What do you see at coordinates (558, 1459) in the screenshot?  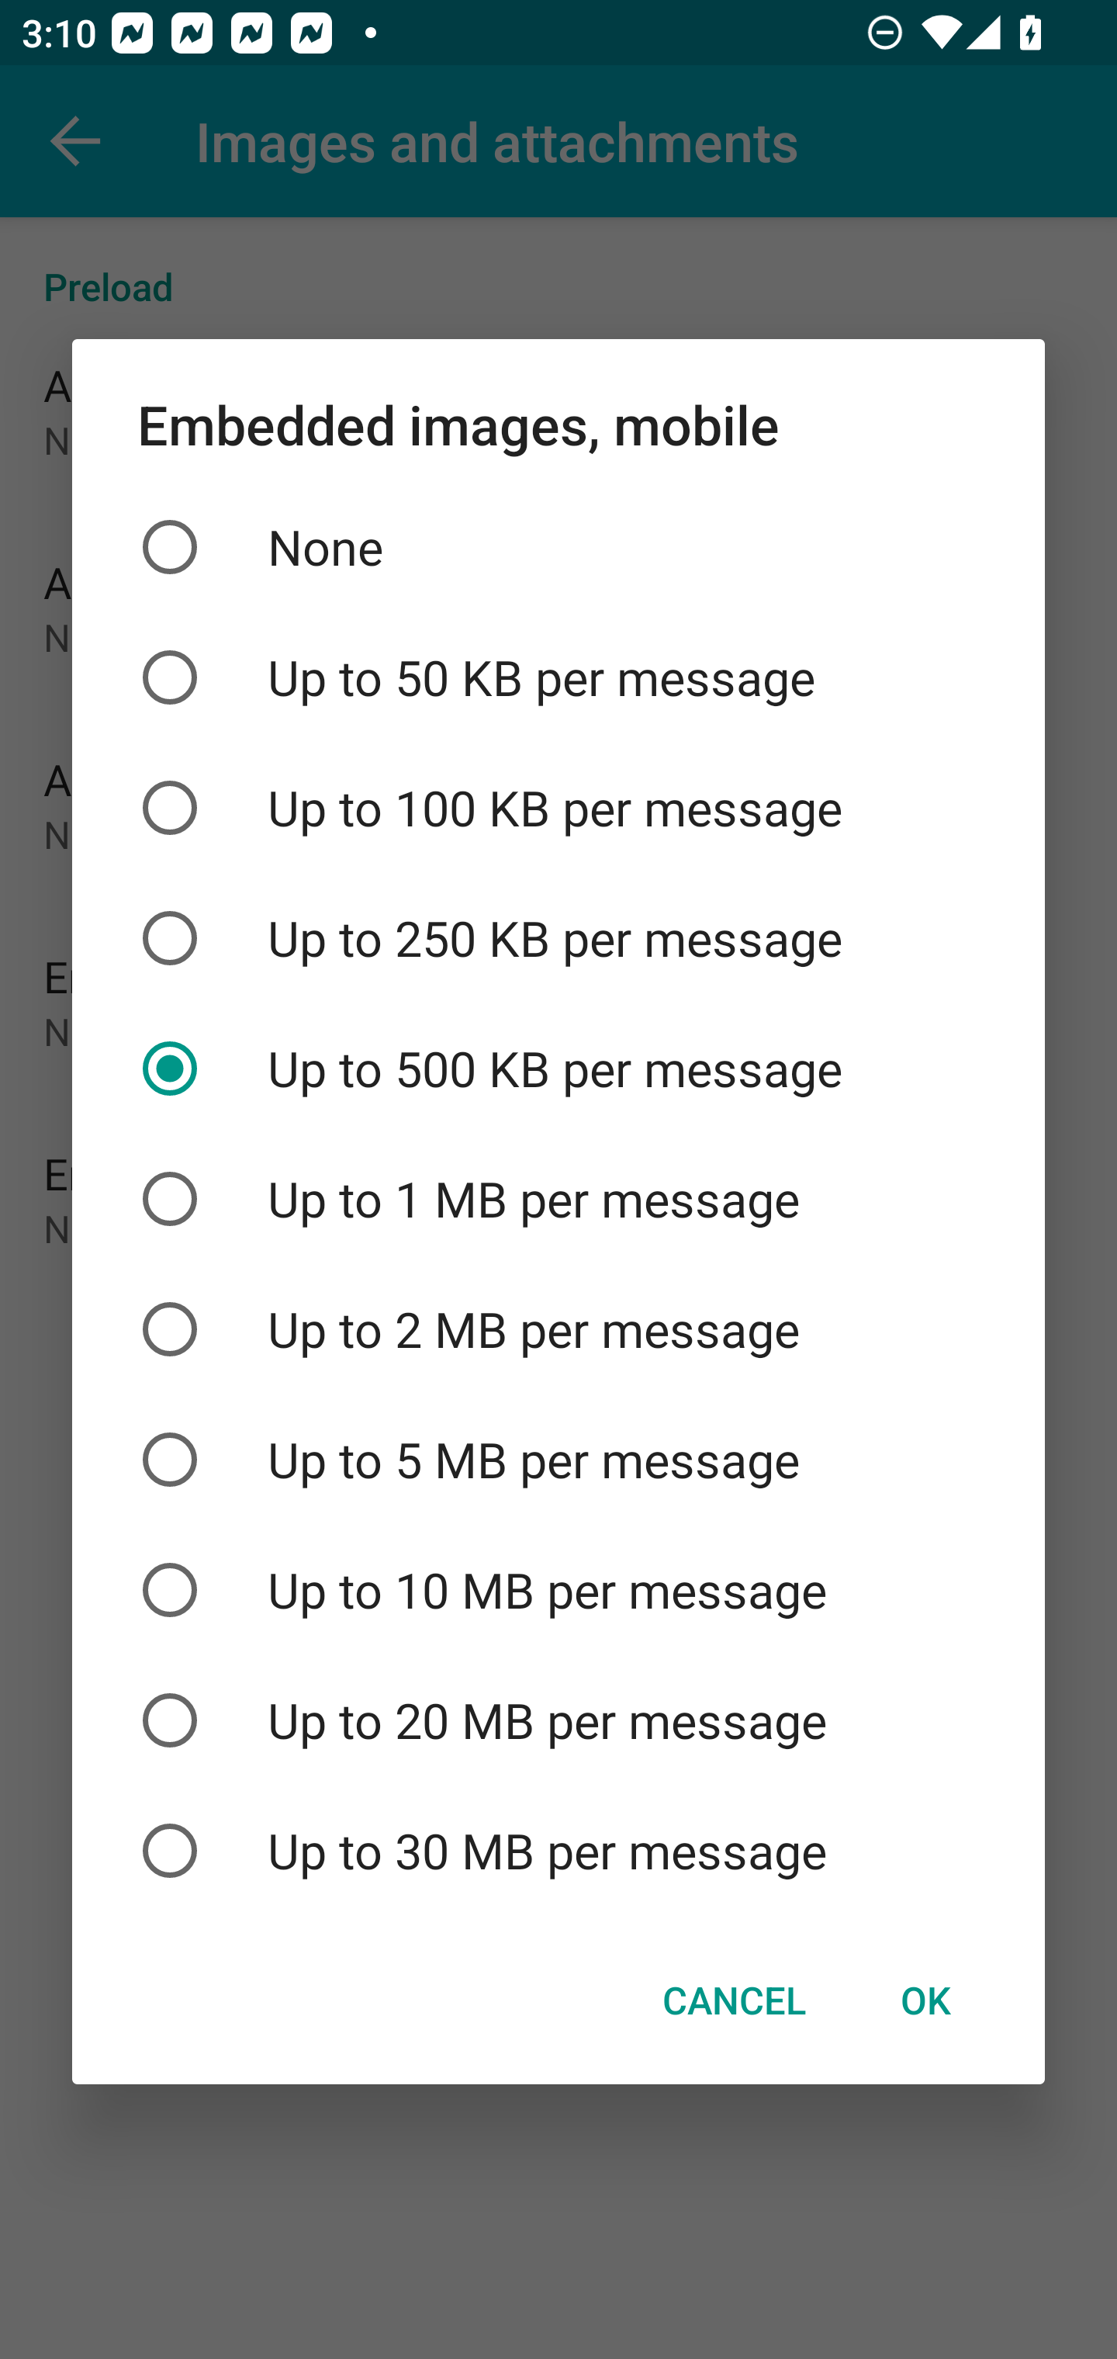 I see `Up to 5 MB per message` at bounding box center [558, 1459].